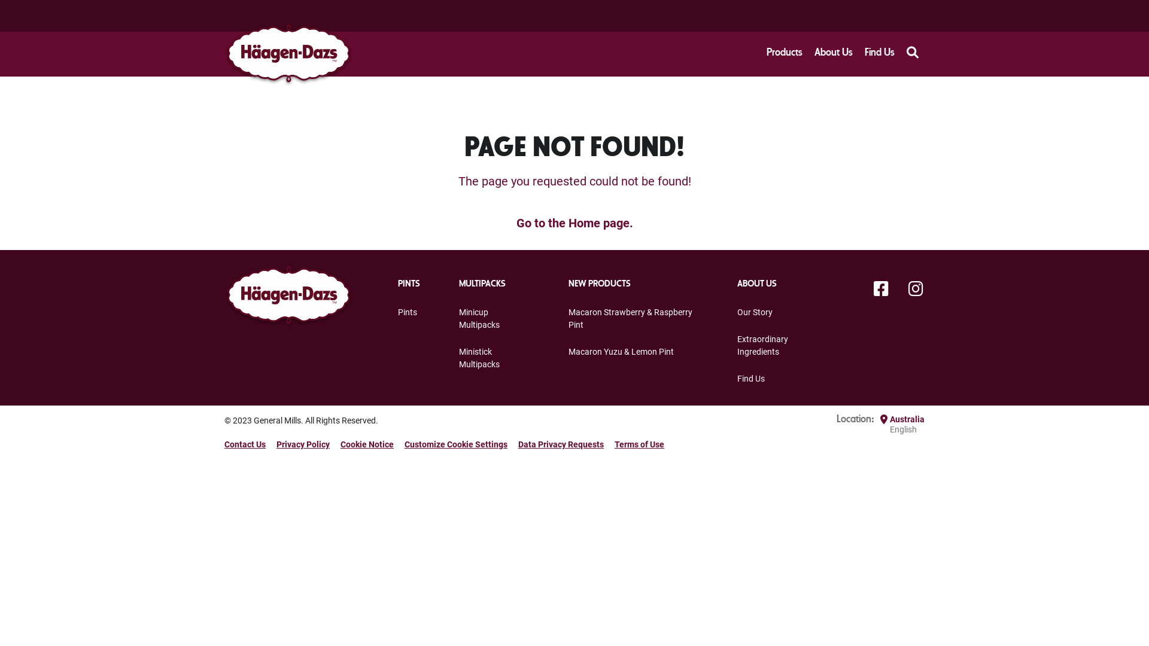  I want to click on Find Us, so click(880, 54).